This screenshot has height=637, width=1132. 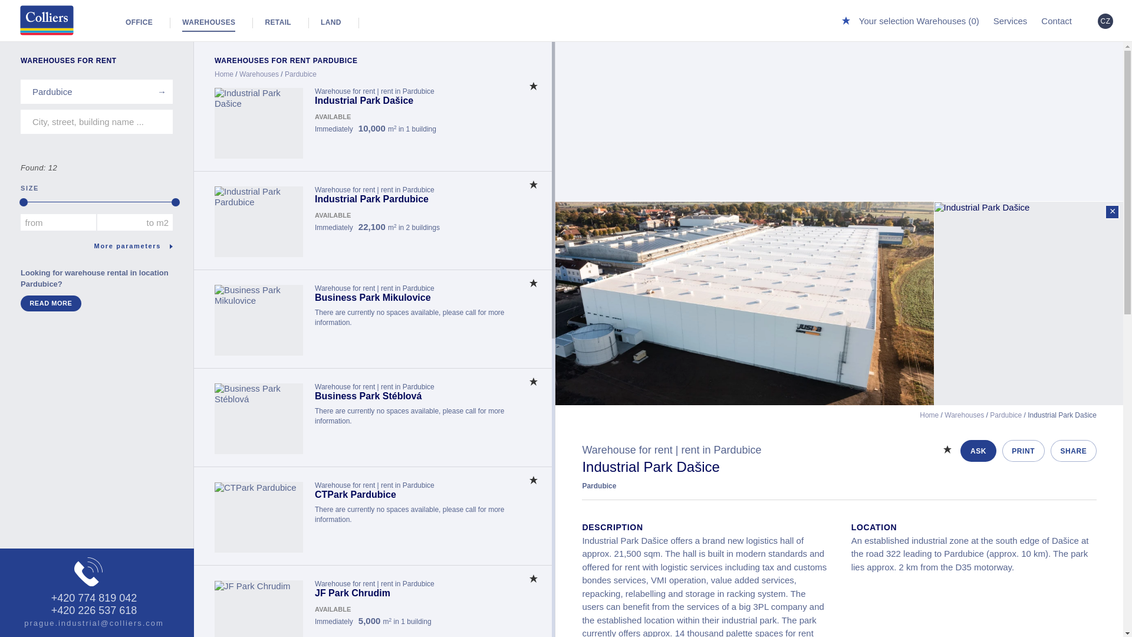 I want to click on Industrial Park Pardubice, so click(x=259, y=197).